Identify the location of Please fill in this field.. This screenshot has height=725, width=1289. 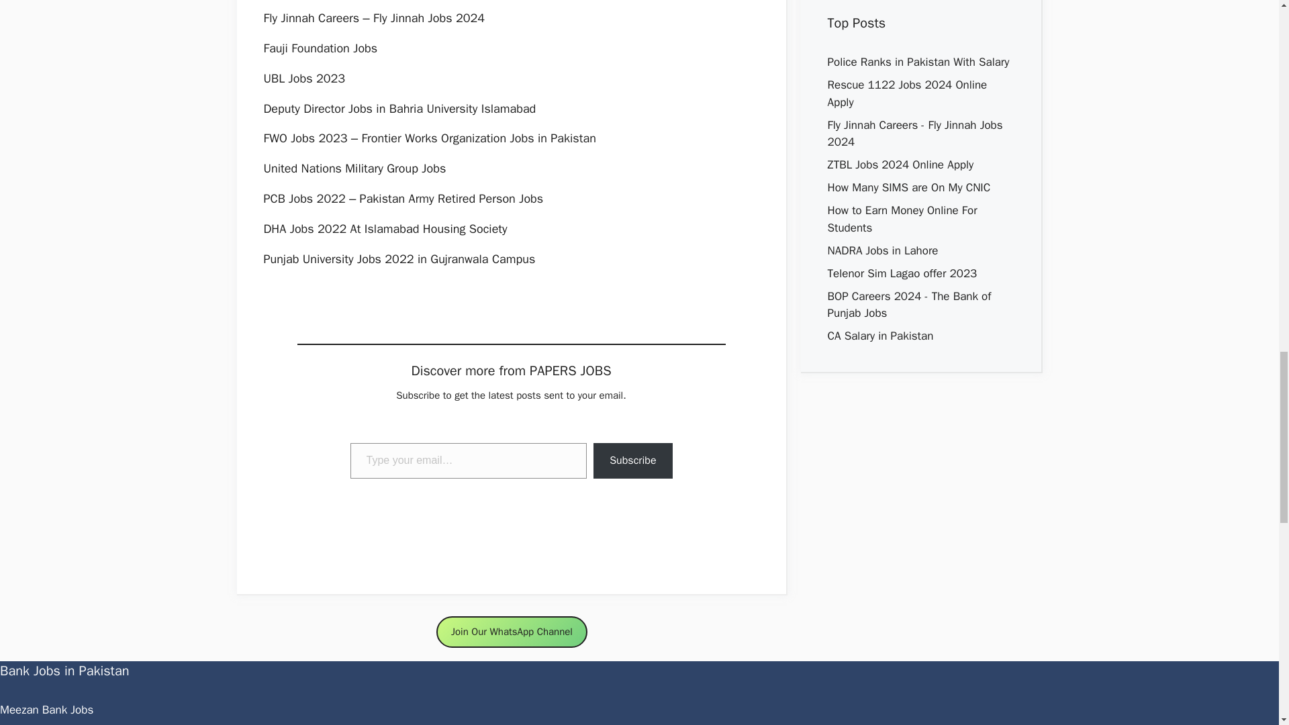
(469, 461).